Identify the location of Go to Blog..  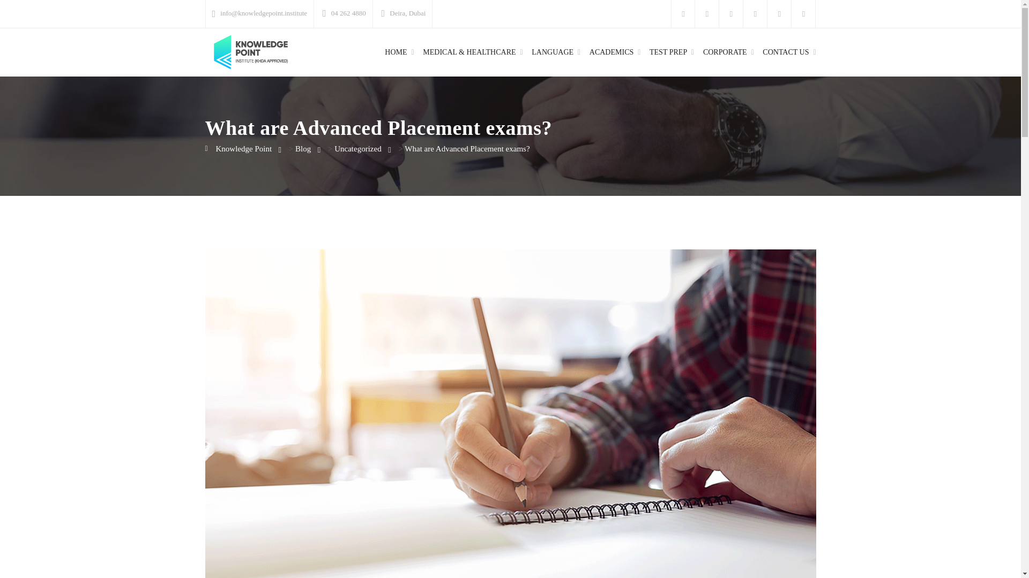
(303, 149).